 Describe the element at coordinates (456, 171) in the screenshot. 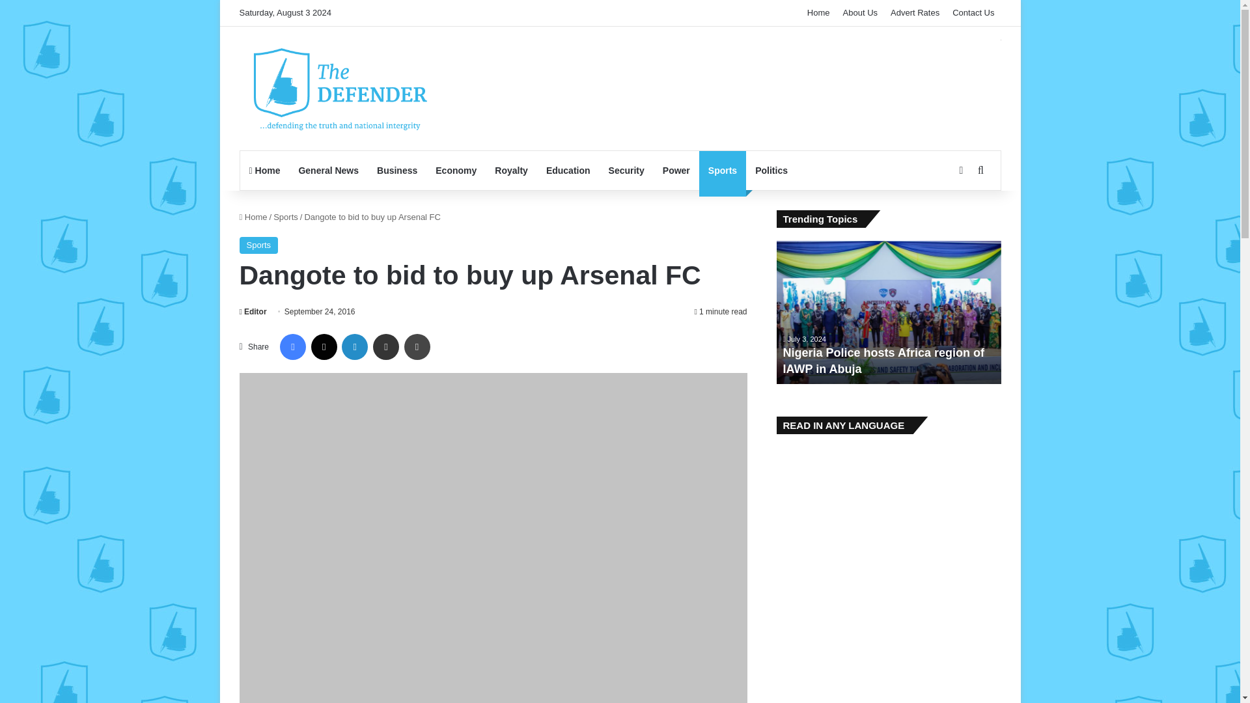

I see `Economy` at that location.